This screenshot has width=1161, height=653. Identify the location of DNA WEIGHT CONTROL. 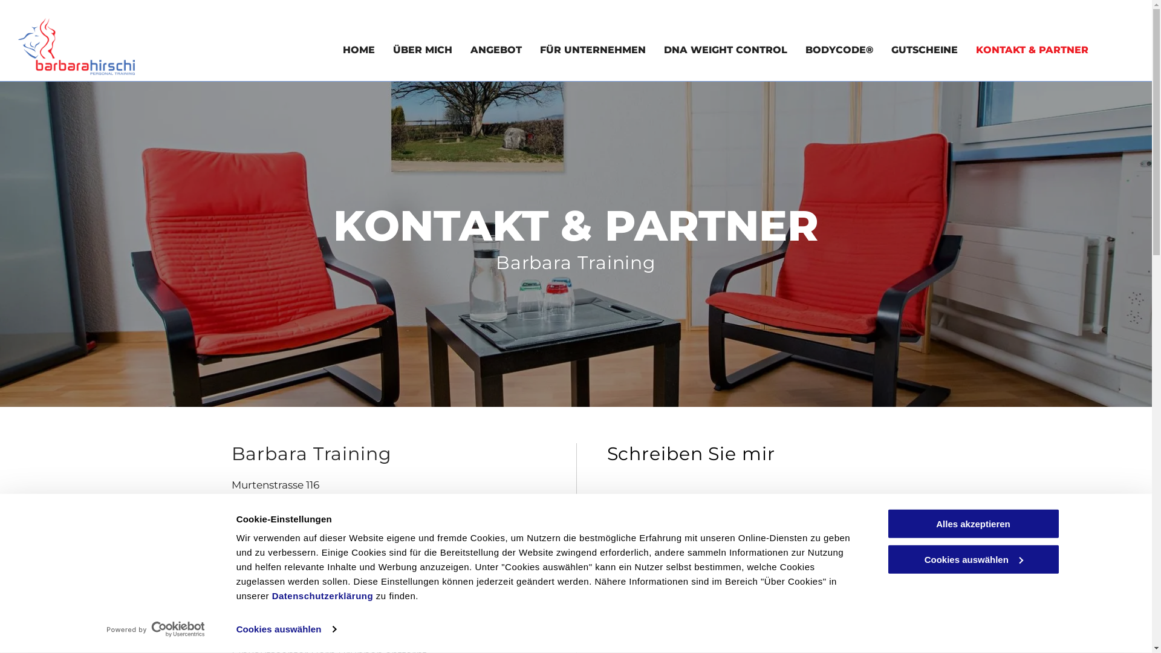
(726, 50).